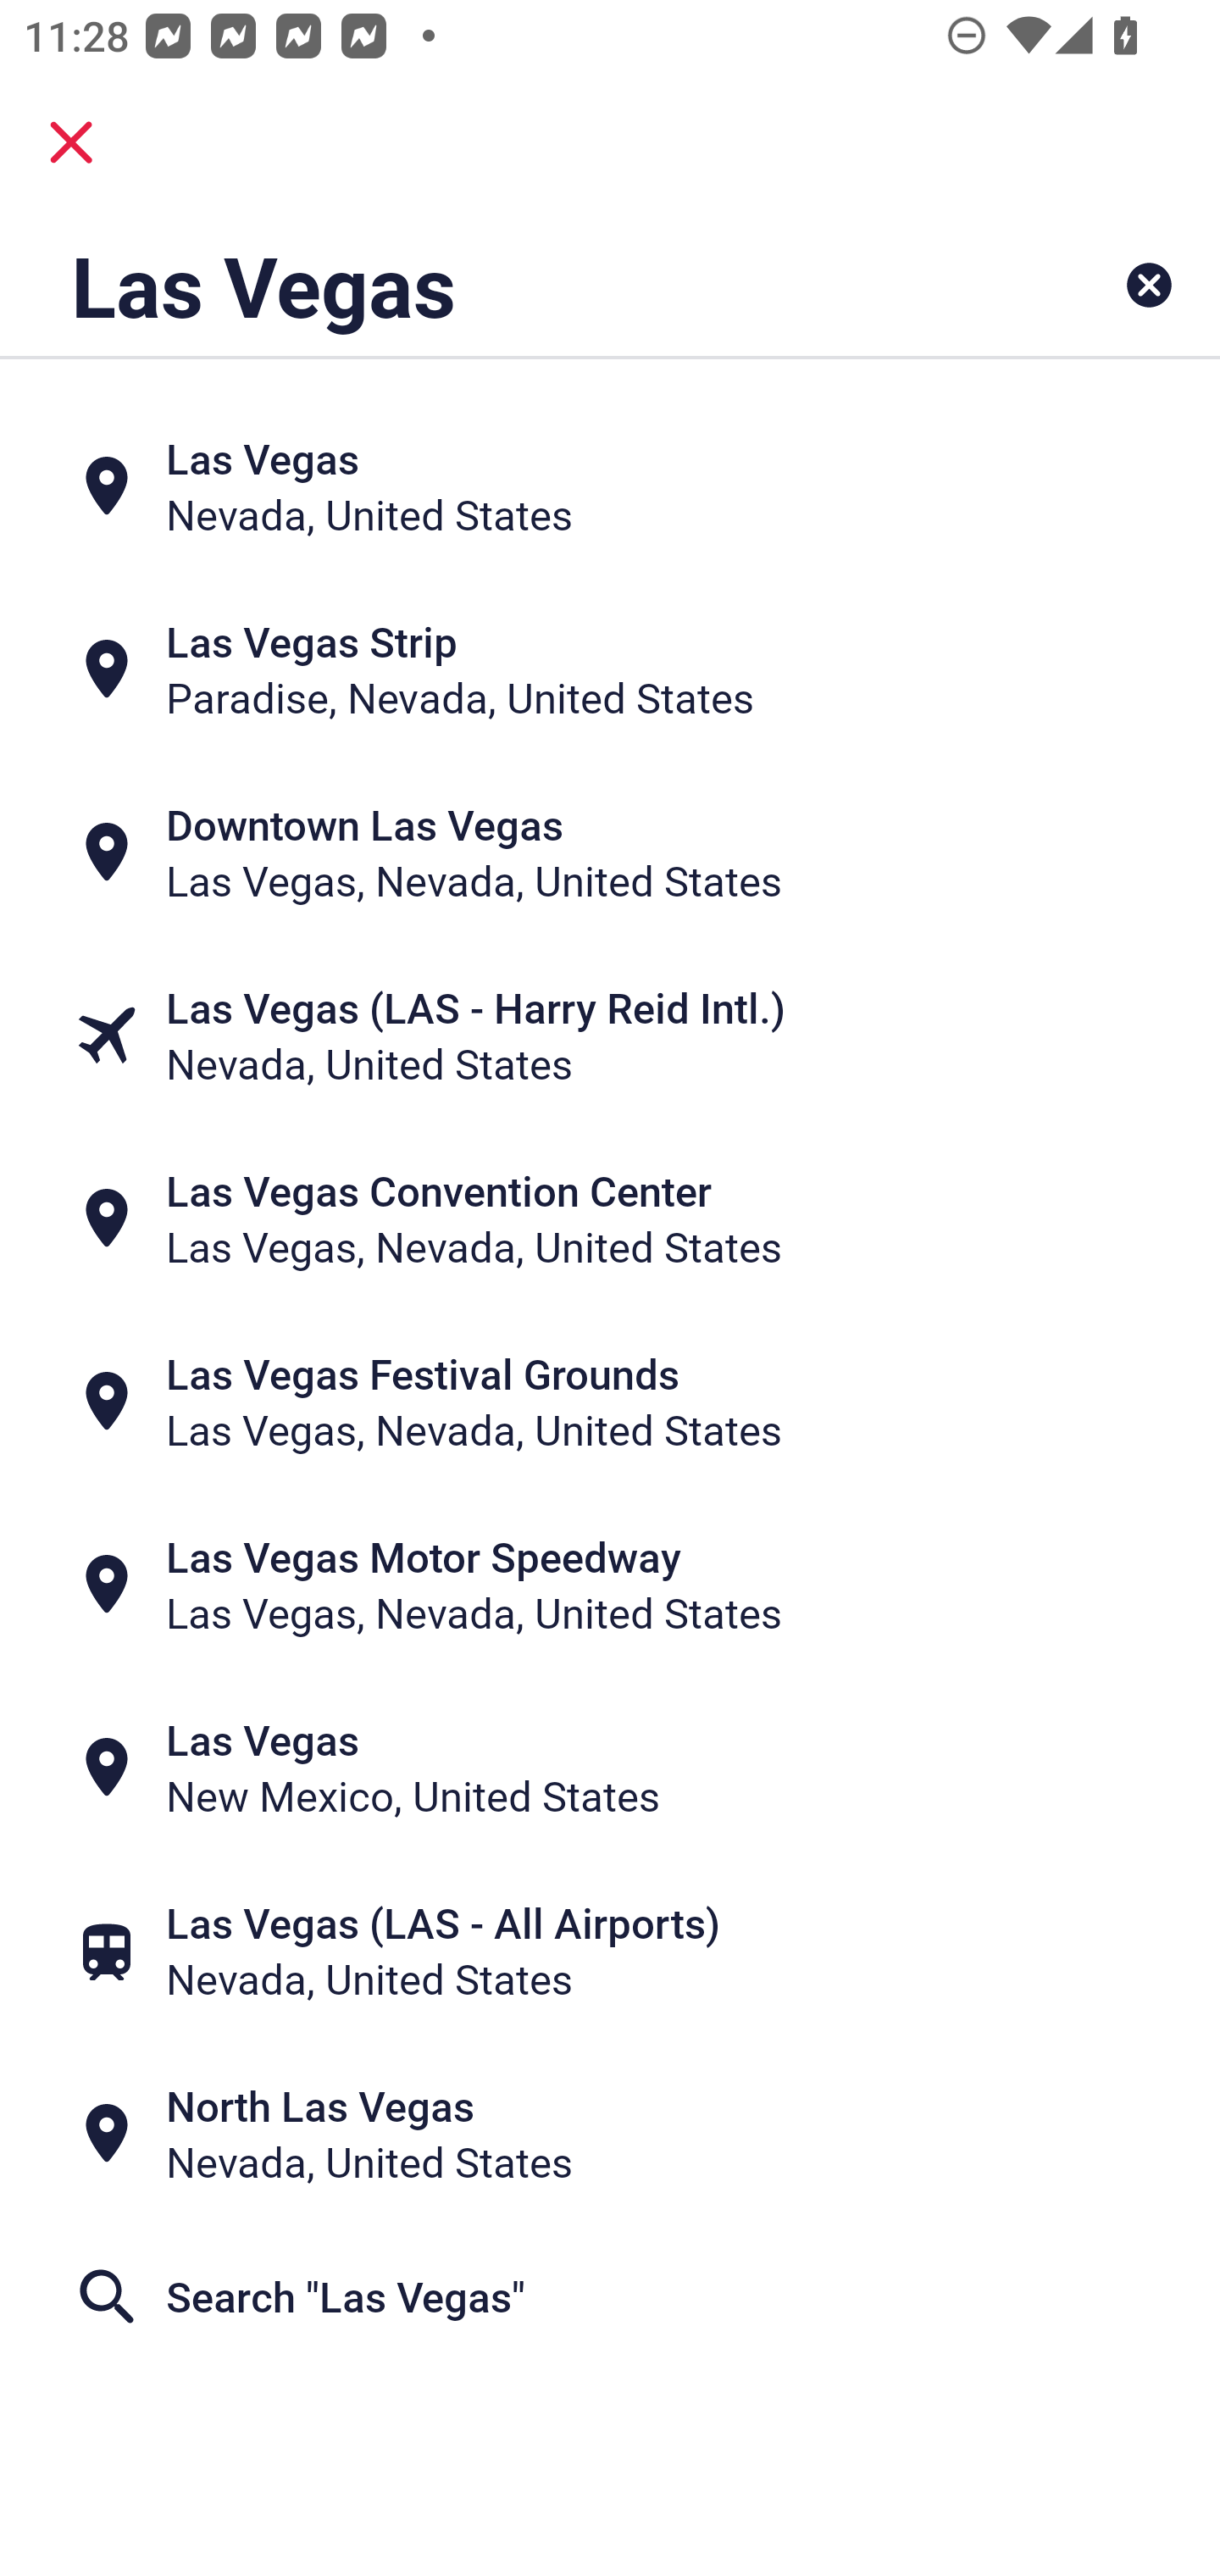 The width and height of the screenshot is (1220, 2576). Describe the element at coordinates (71, 142) in the screenshot. I see `close.` at that location.